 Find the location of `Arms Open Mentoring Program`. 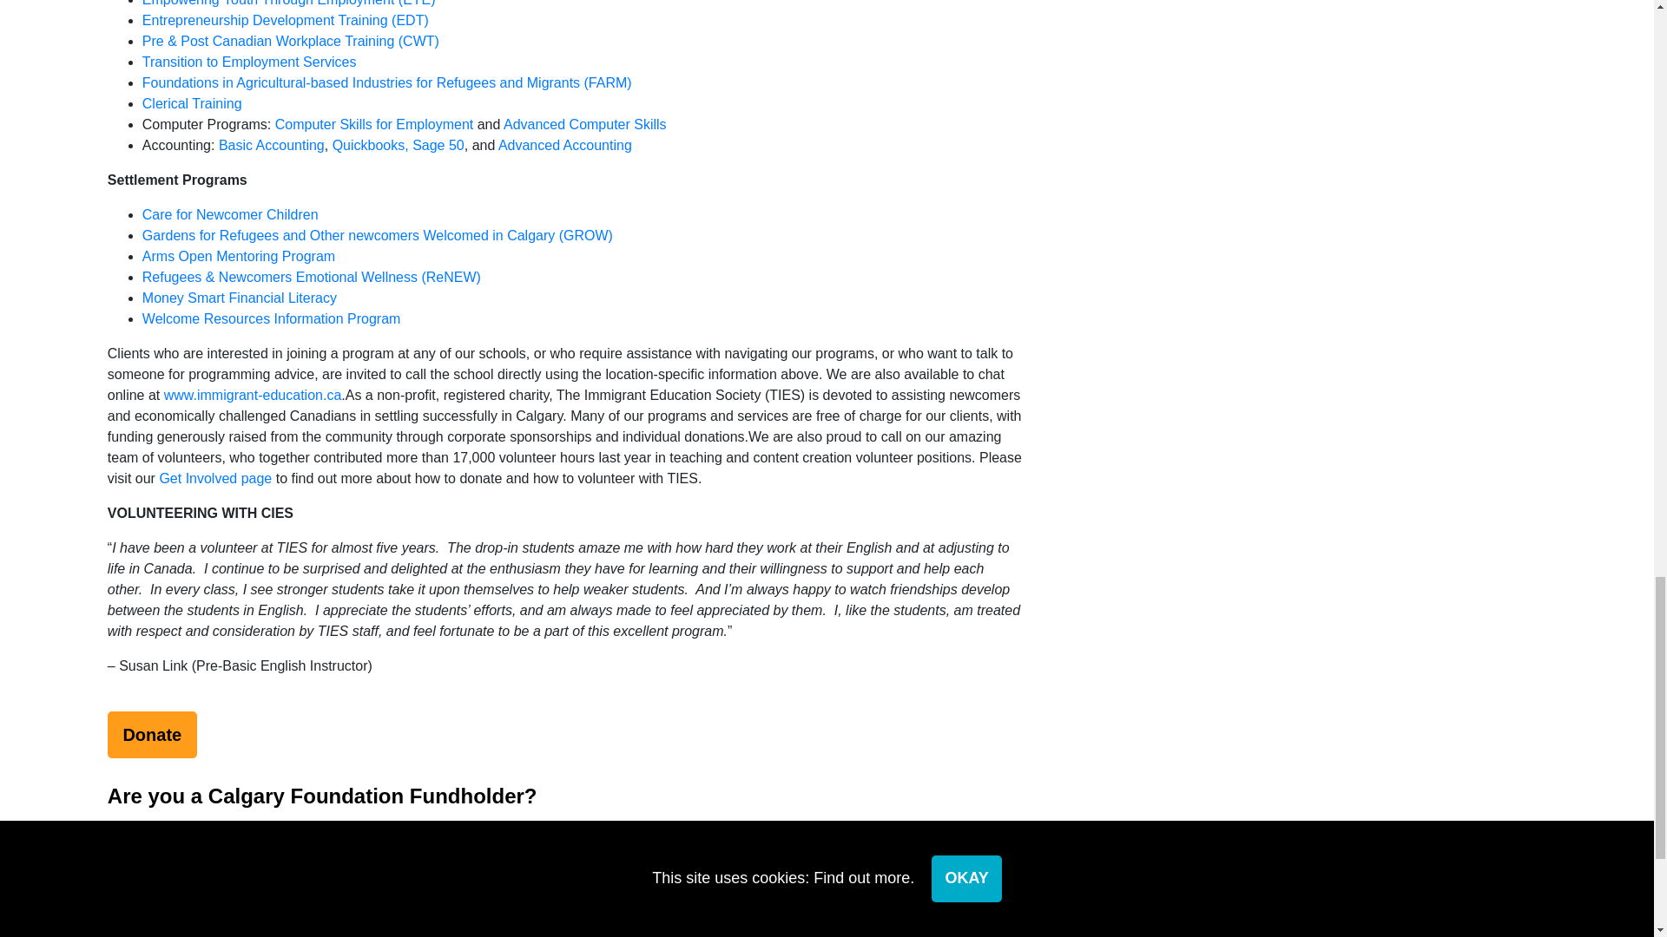

Arms Open Mentoring Program is located at coordinates (238, 256).